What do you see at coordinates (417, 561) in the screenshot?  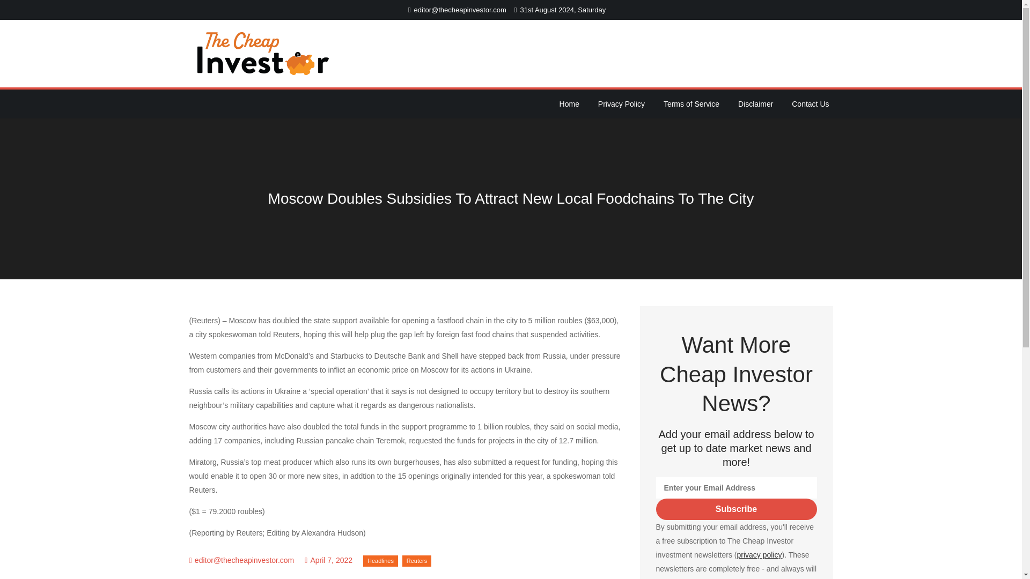 I see `Reuters` at bounding box center [417, 561].